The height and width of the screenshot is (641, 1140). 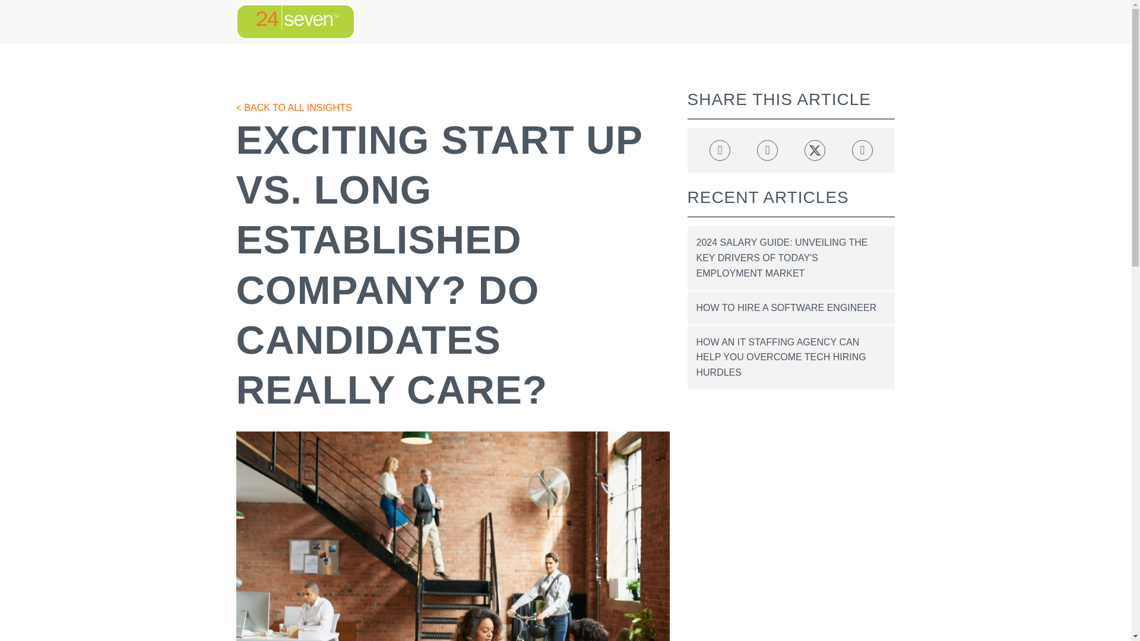 I want to click on Twitter, so click(x=815, y=151).